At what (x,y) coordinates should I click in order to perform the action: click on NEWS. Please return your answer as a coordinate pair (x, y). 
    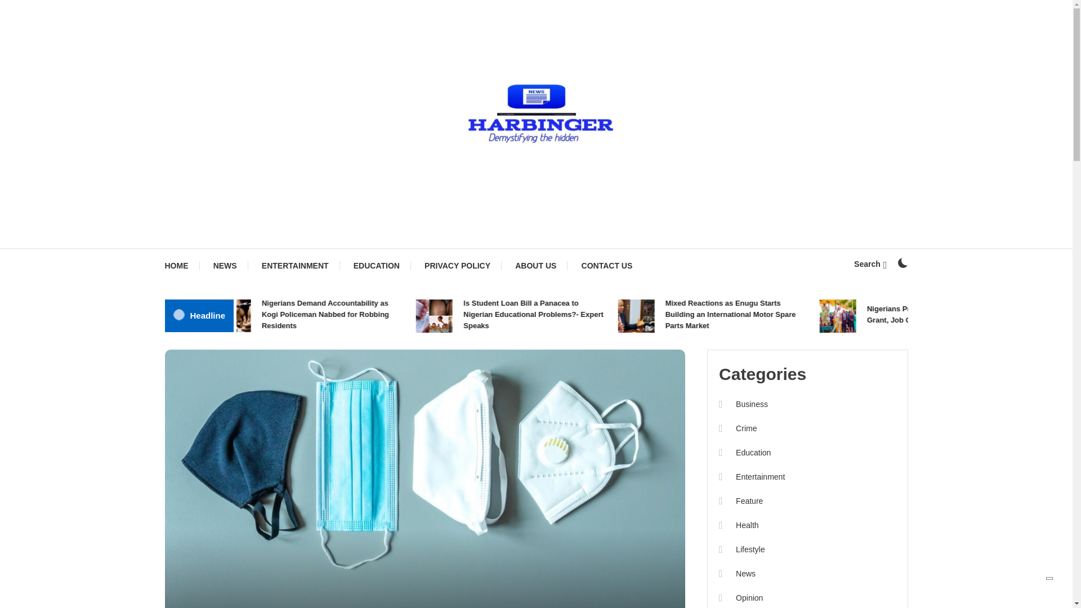
    Looking at the image, I should click on (225, 266).